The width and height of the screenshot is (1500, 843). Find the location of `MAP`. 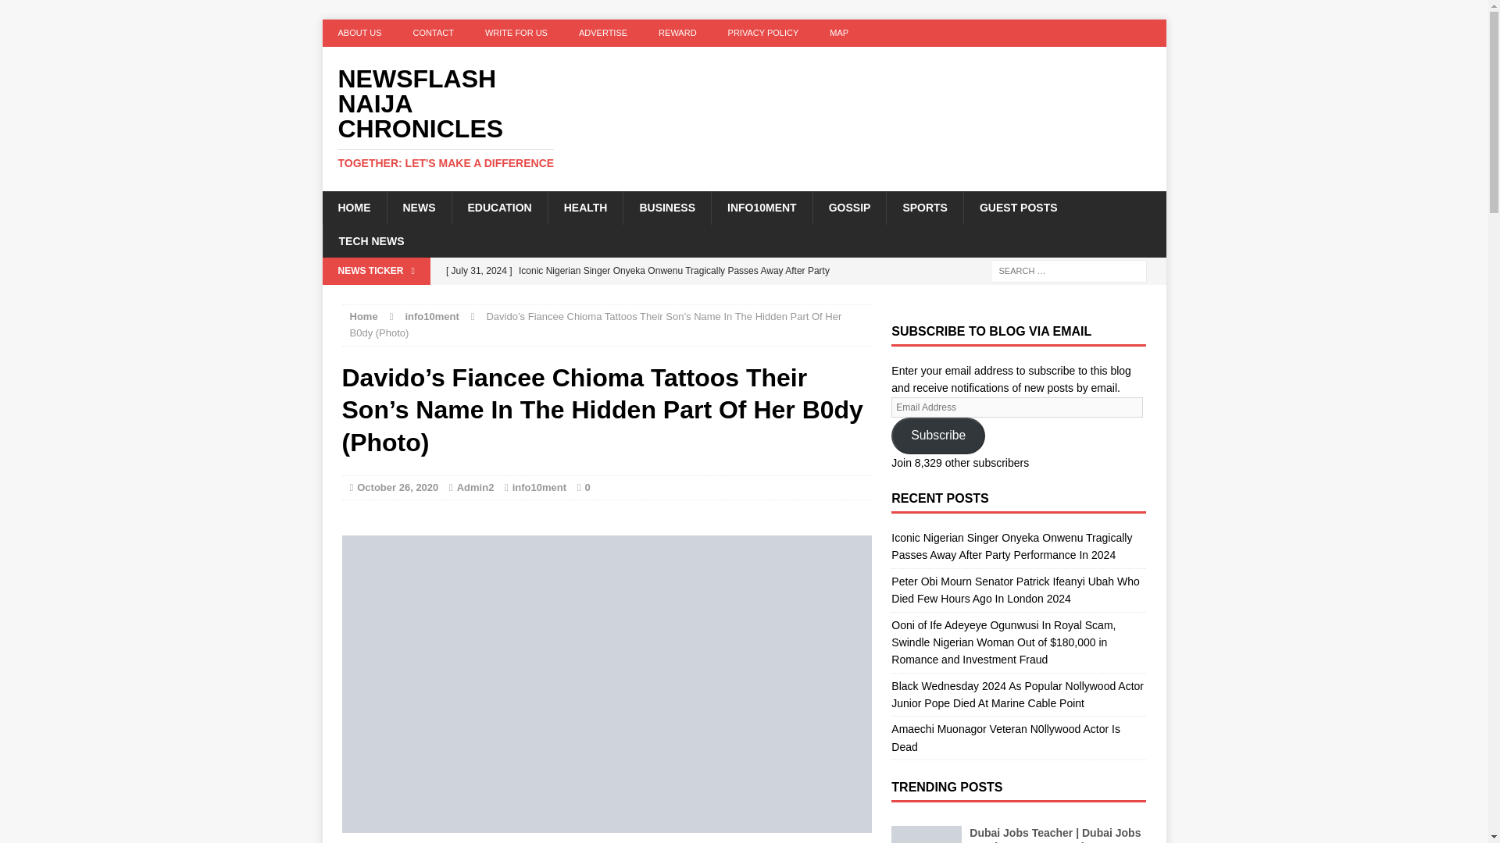

MAP is located at coordinates (839, 33).